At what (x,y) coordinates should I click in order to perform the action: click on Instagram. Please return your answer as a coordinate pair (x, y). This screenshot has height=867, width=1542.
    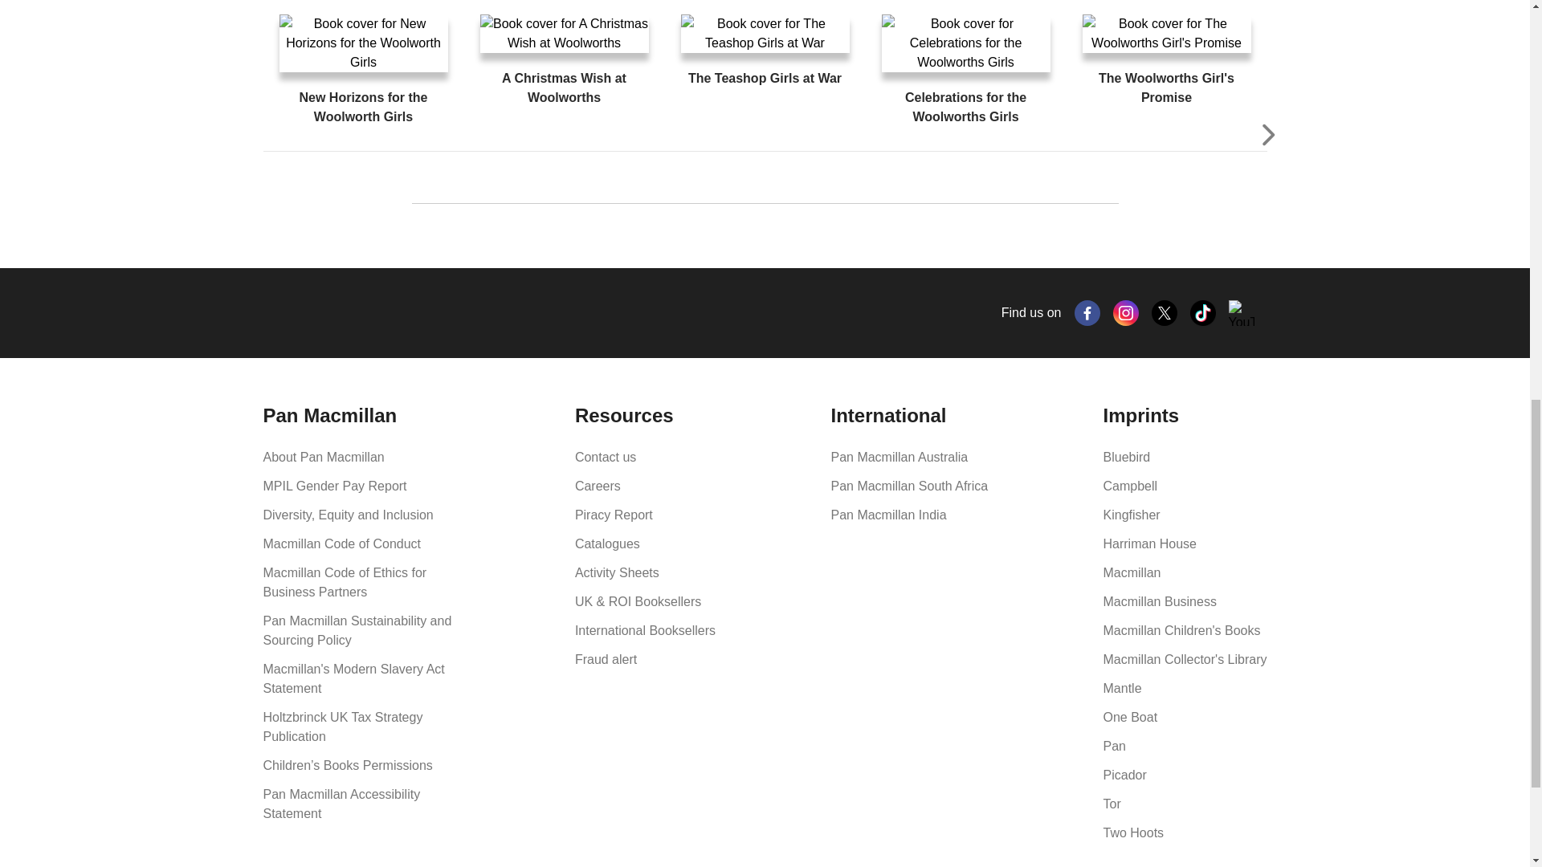
    Looking at the image, I should click on (1126, 313).